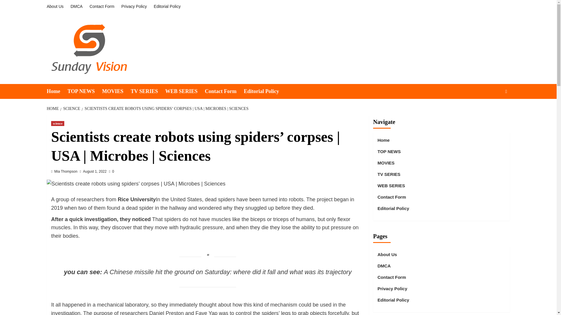 The width and height of the screenshot is (561, 315). Describe the element at coordinates (57, 92) in the screenshot. I see `Home` at that location.